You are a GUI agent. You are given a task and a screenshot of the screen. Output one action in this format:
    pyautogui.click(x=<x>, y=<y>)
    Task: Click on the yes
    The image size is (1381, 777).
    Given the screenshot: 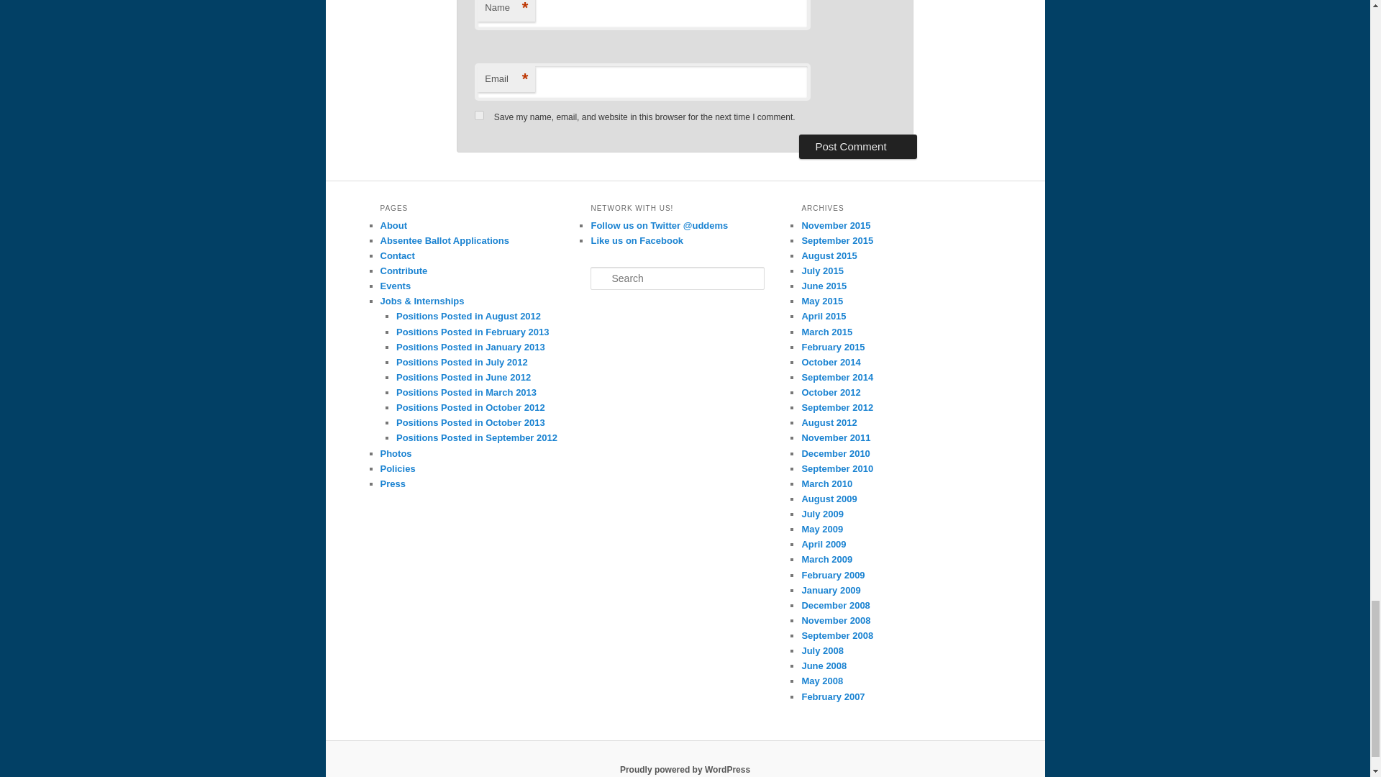 What is the action you would take?
    pyautogui.click(x=479, y=115)
    